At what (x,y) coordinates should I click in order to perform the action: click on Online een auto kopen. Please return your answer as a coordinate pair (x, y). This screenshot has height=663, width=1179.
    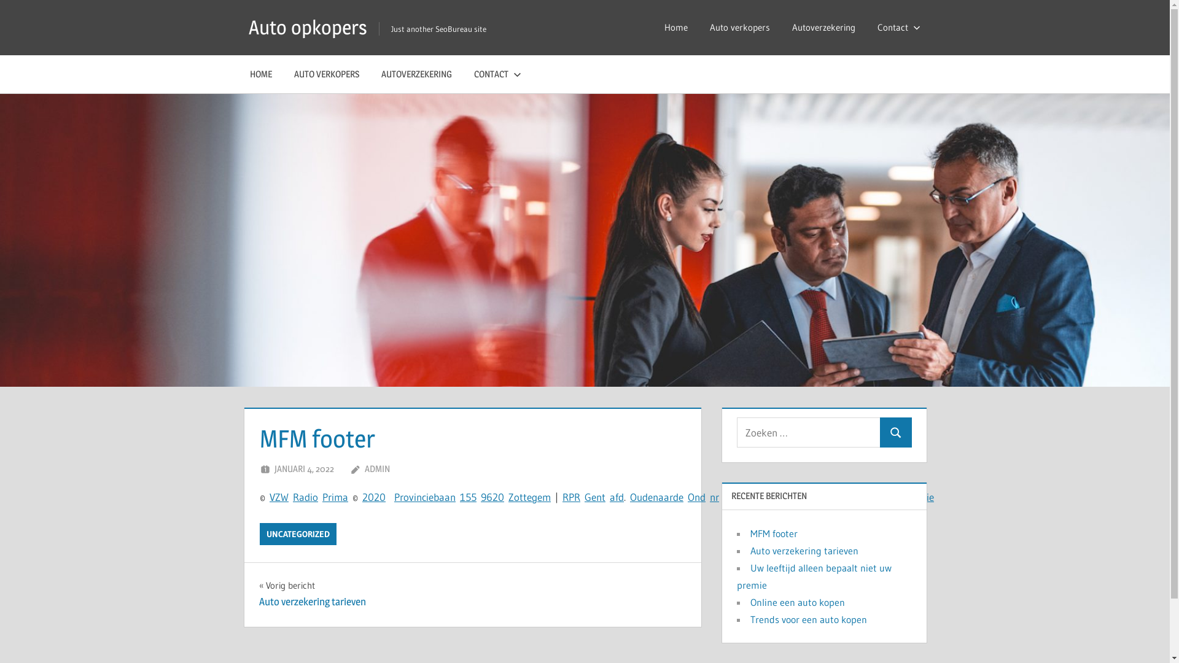
    Looking at the image, I should click on (798, 602).